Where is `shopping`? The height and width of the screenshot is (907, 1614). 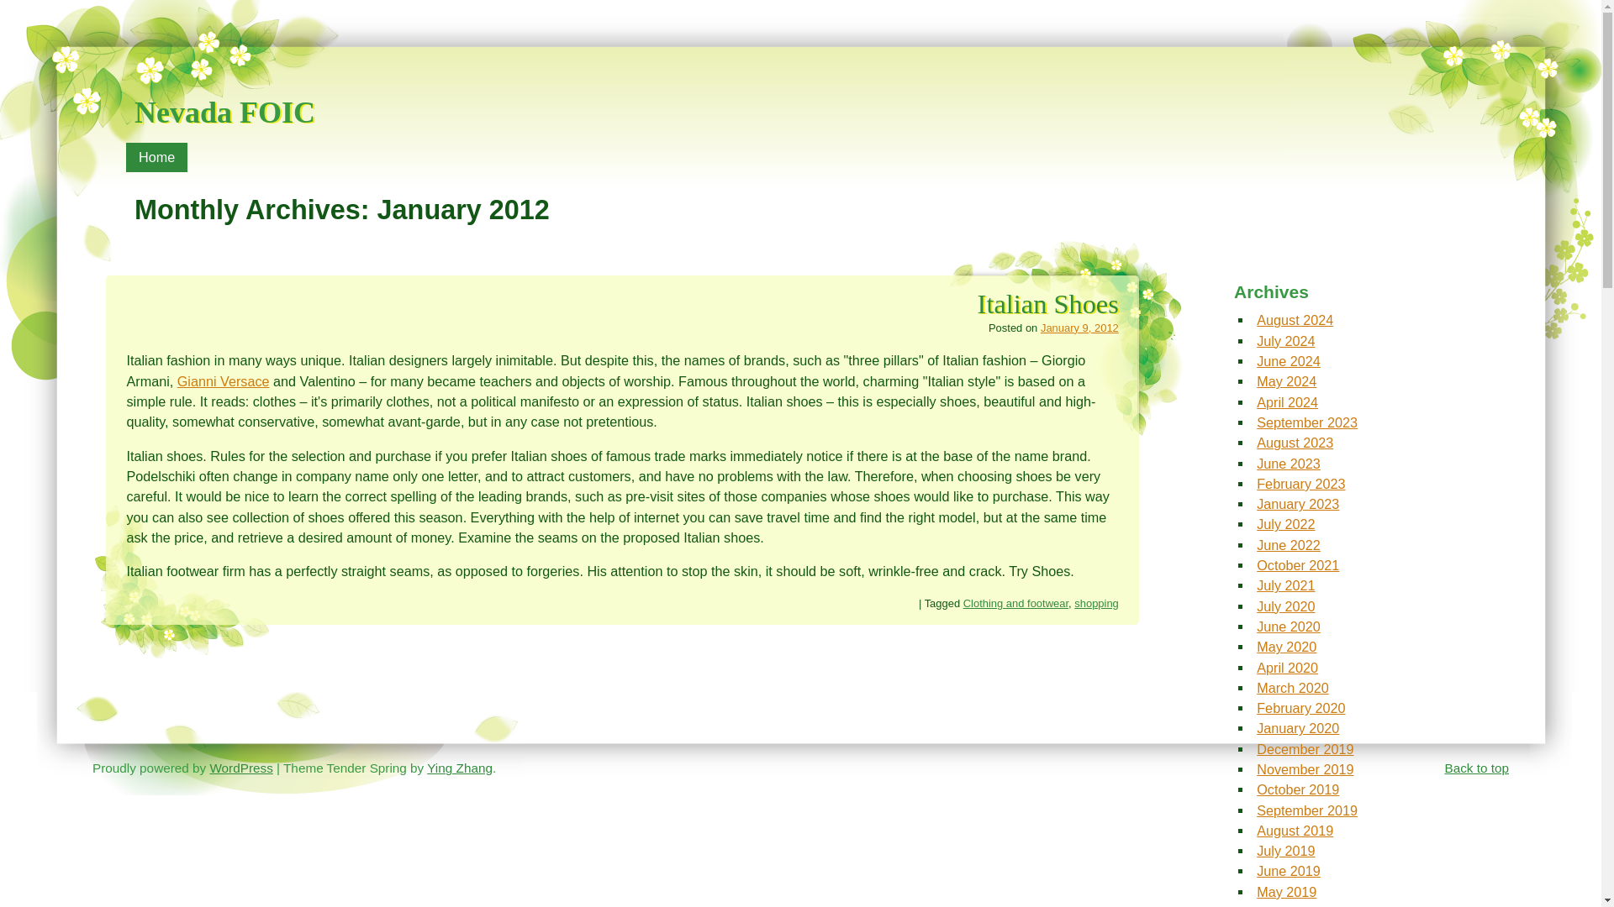 shopping is located at coordinates (1096, 603).